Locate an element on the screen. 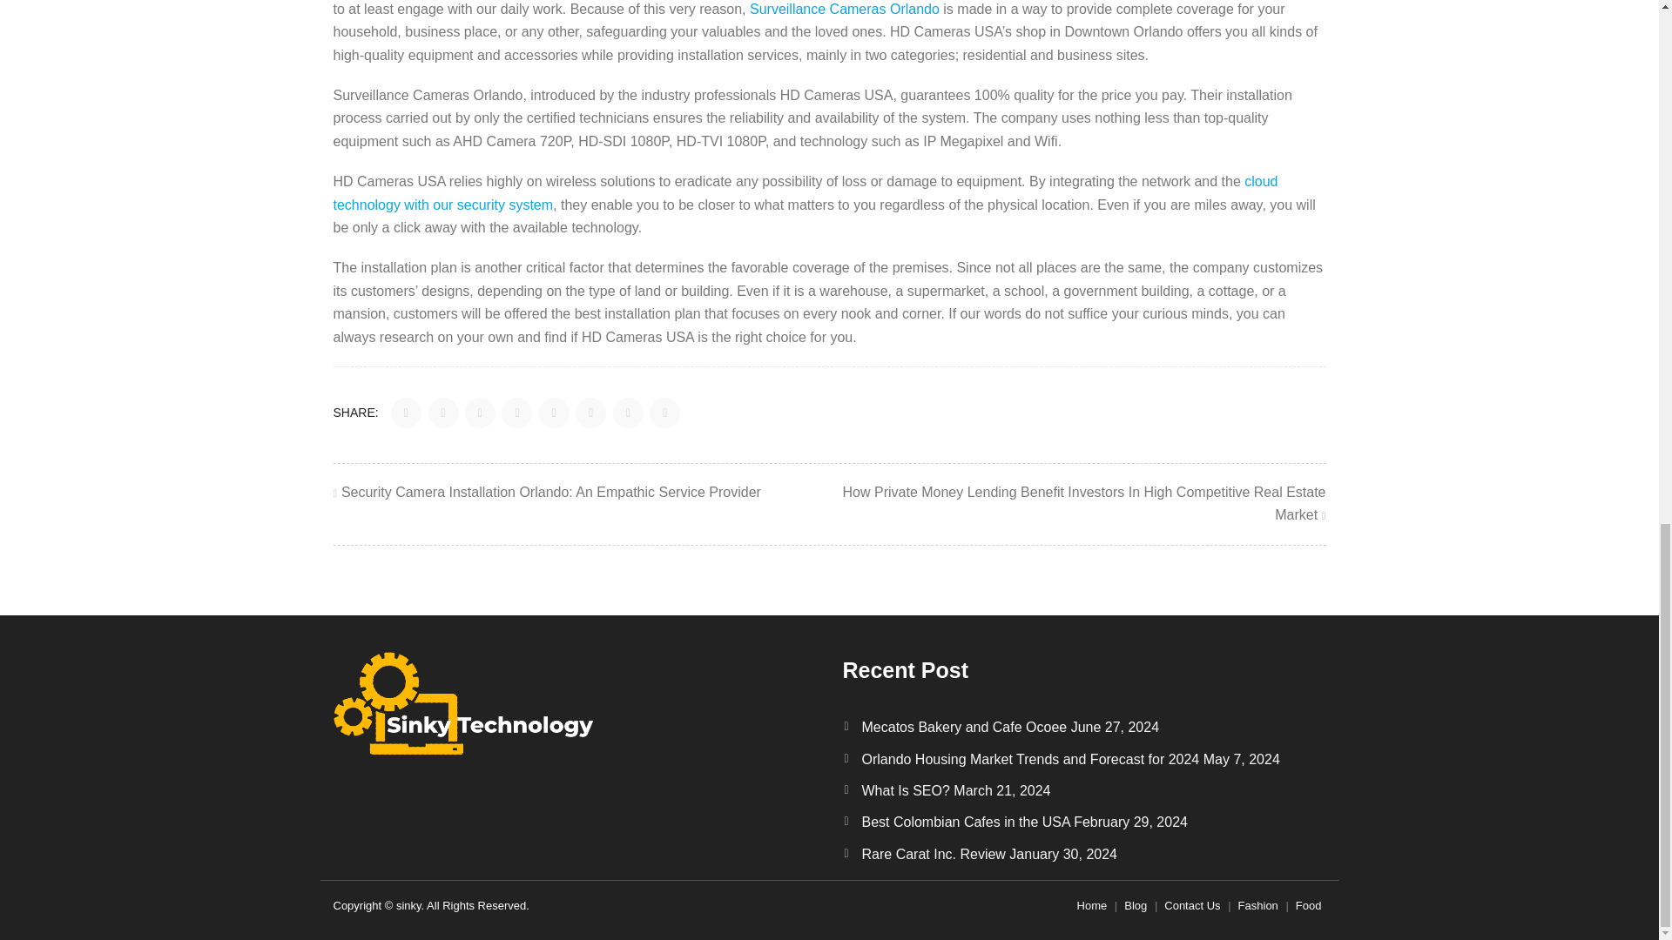 The width and height of the screenshot is (1672, 940). Rare Carat Inc. Review is located at coordinates (934, 855).